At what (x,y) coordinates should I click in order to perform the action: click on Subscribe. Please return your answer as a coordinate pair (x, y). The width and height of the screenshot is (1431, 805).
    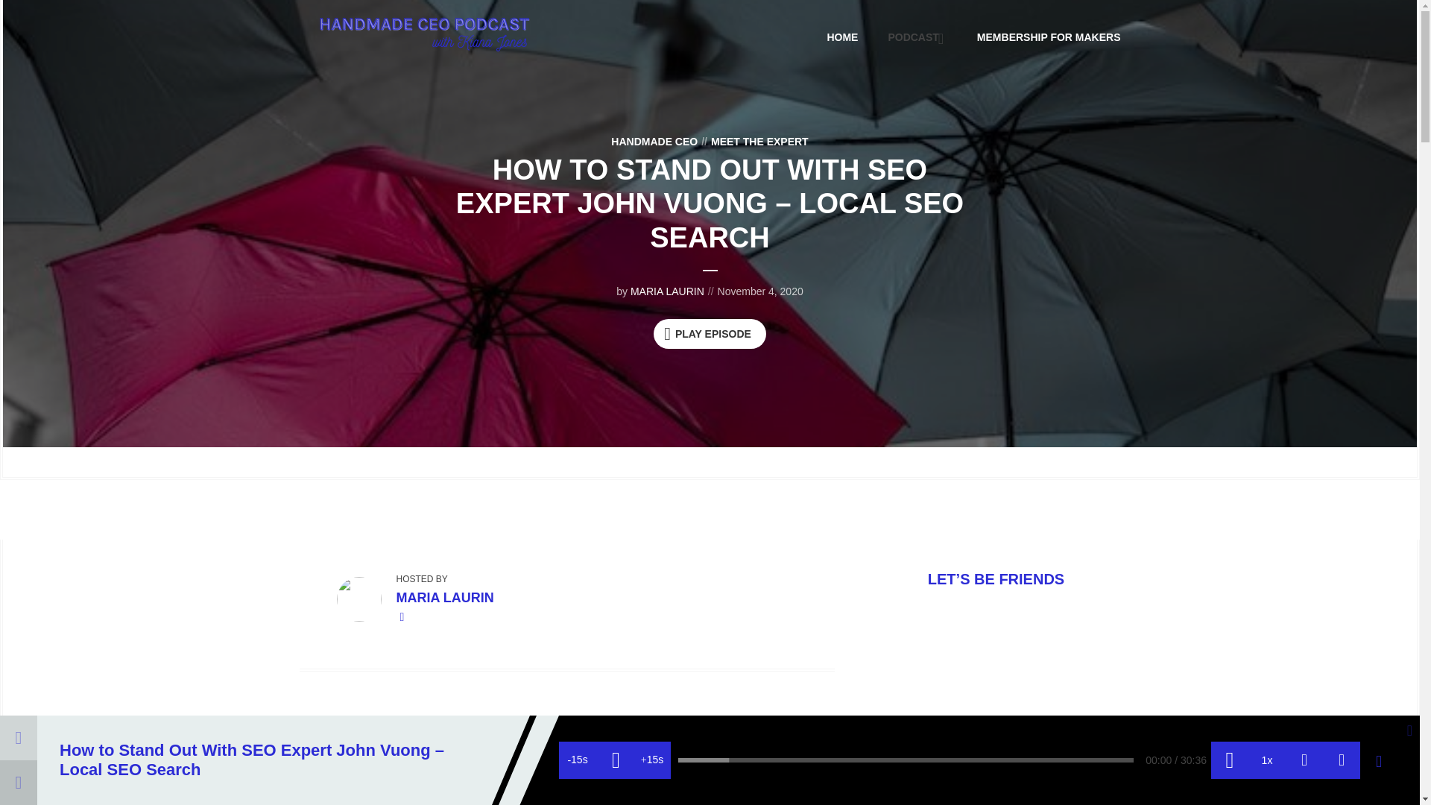
    Looking at the image, I should click on (1304, 760).